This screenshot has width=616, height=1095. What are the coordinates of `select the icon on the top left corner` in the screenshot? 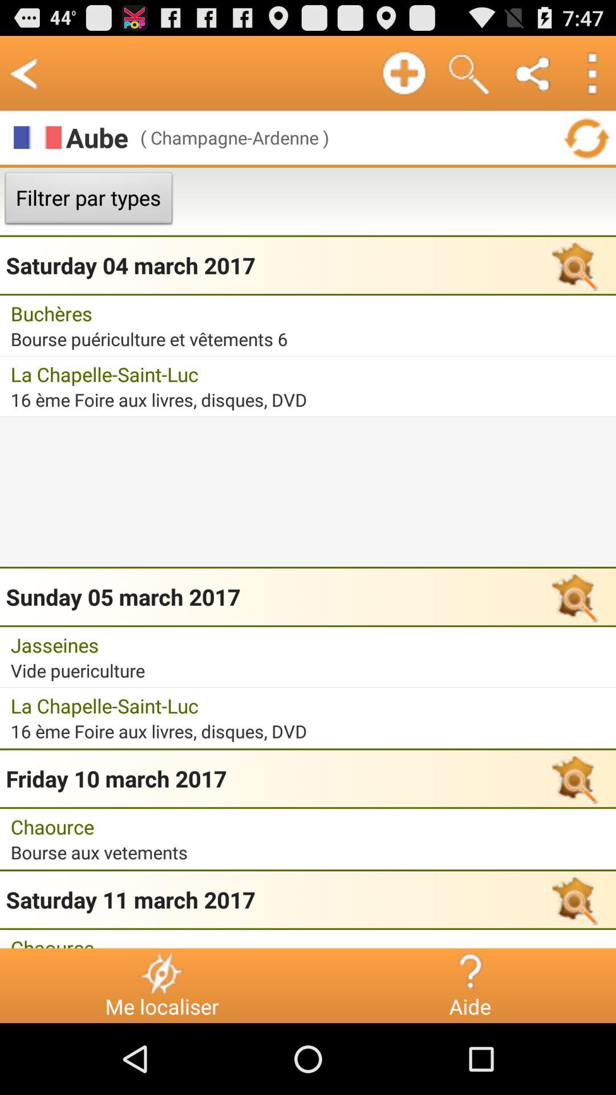 It's located at (24, 73).